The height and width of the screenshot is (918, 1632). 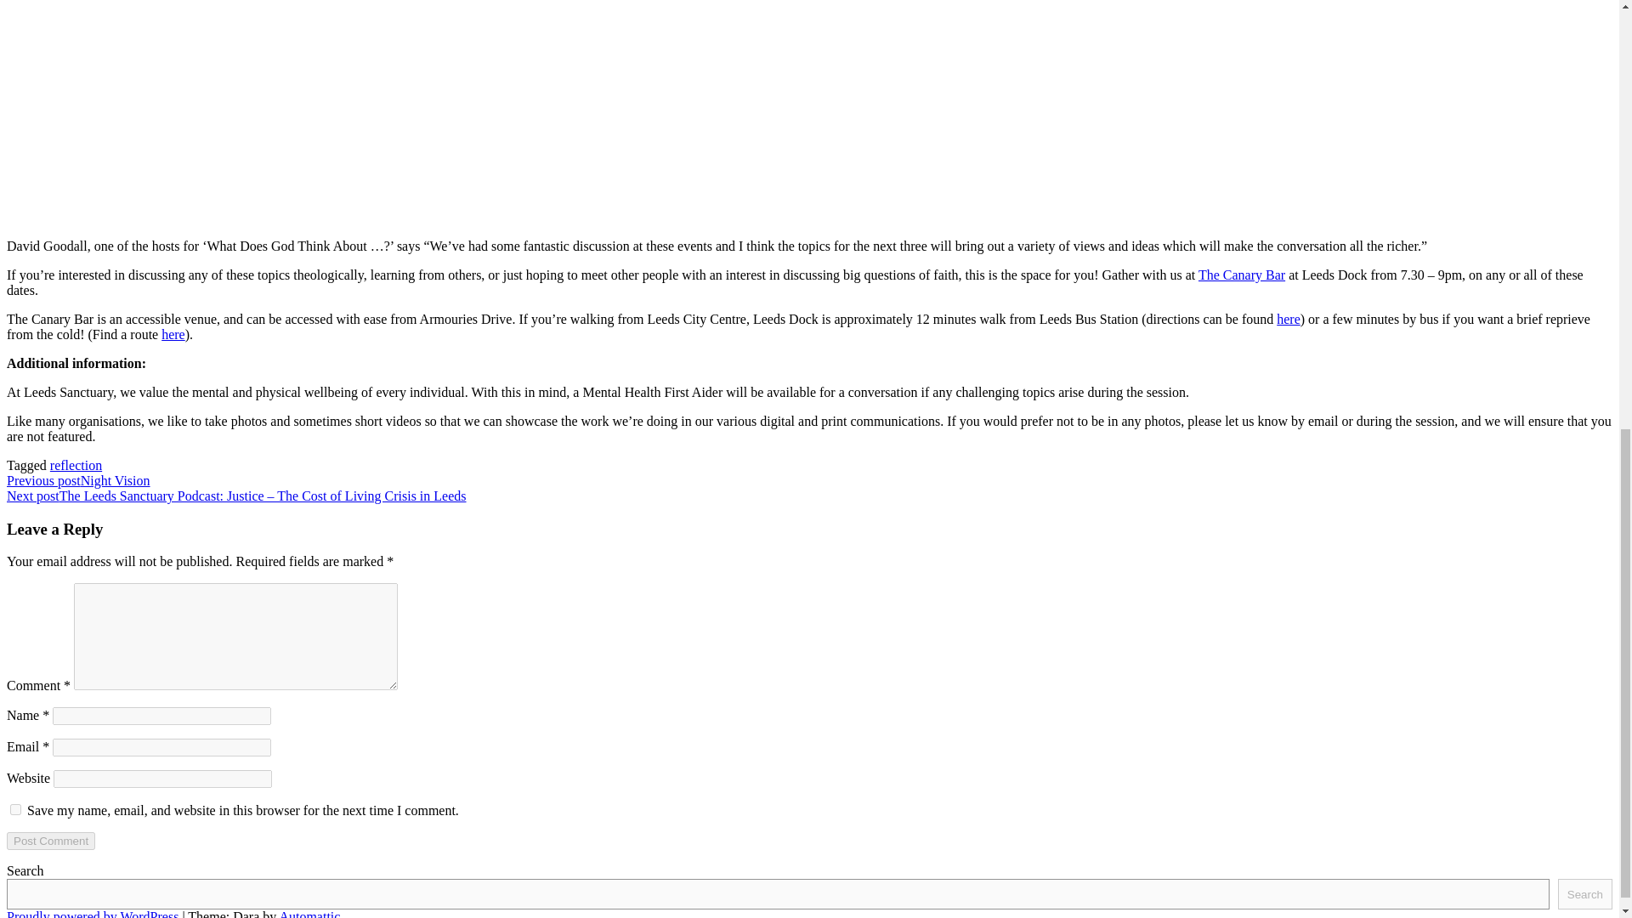 What do you see at coordinates (50, 841) in the screenshot?
I see `Post Comment` at bounding box center [50, 841].